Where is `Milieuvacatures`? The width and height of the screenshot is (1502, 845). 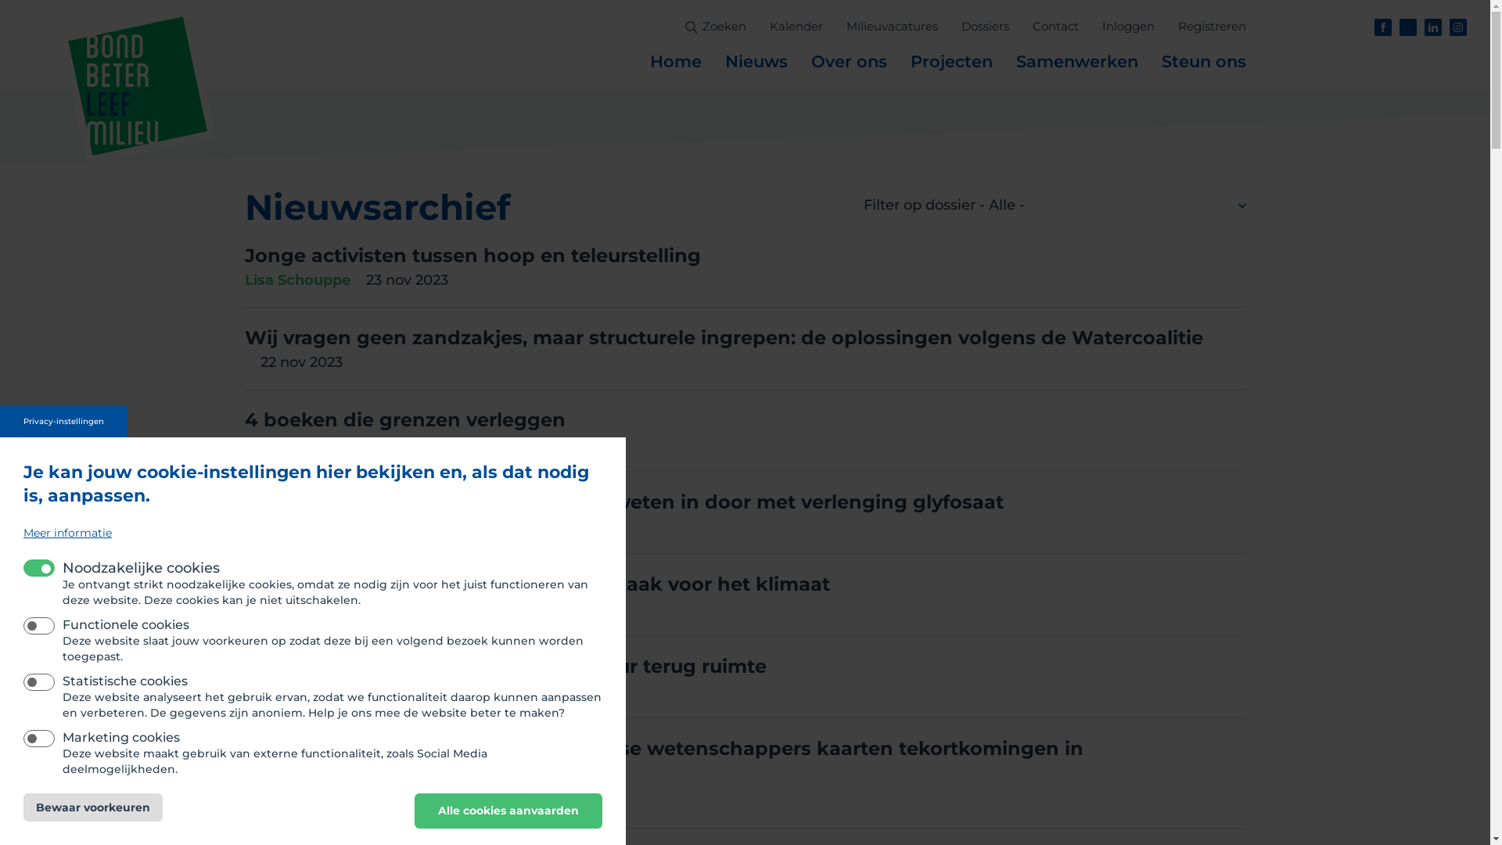 Milieuvacatures is located at coordinates (892, 27).